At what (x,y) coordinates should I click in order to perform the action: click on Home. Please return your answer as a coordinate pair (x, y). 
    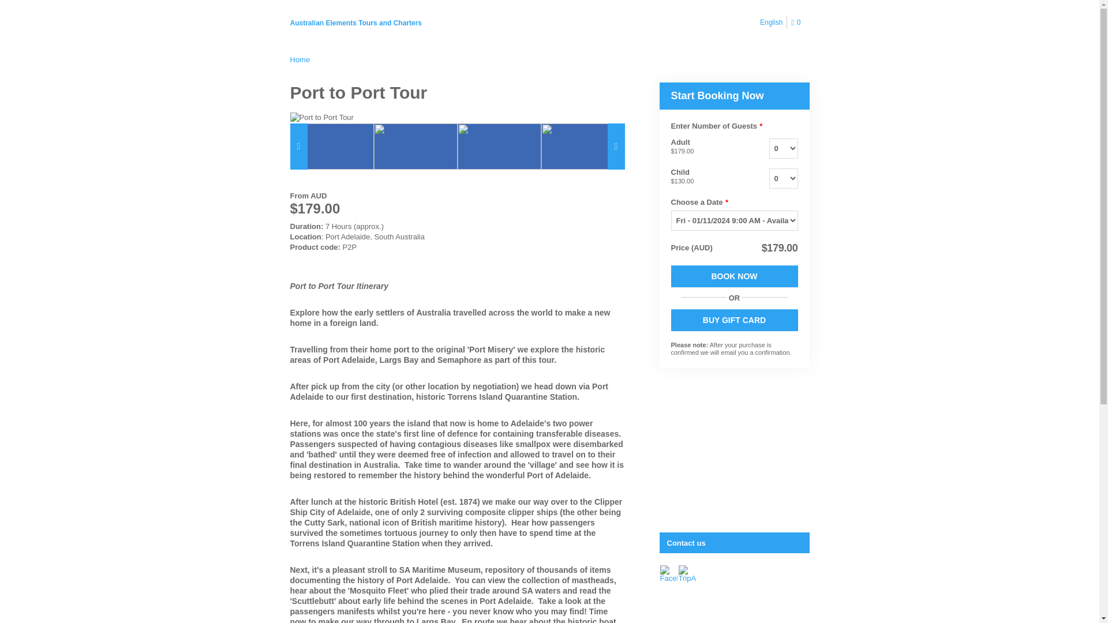
    Looking at the image, I should click on (300, 60).